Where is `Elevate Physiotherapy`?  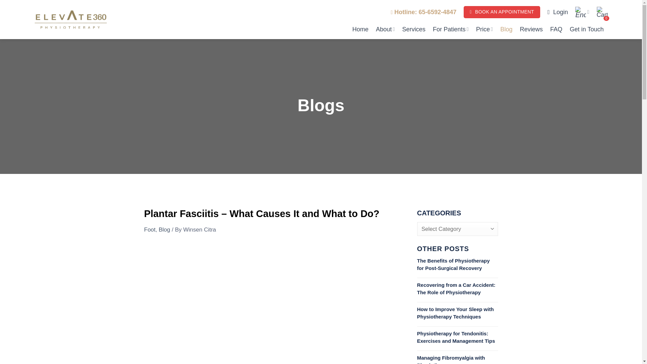 Elevate Physiotherapy is located at coordinates (70, 20).